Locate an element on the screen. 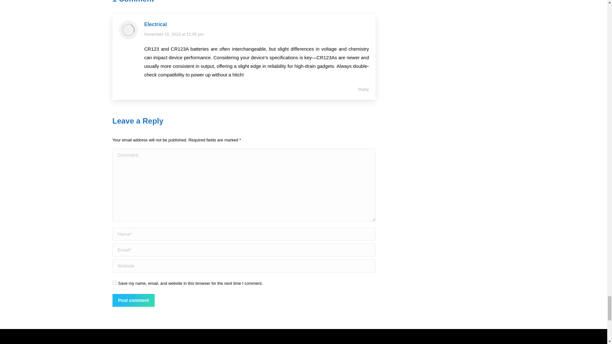 This screenshot has width=612, height=344. yes is located at coordinates (114, 283).